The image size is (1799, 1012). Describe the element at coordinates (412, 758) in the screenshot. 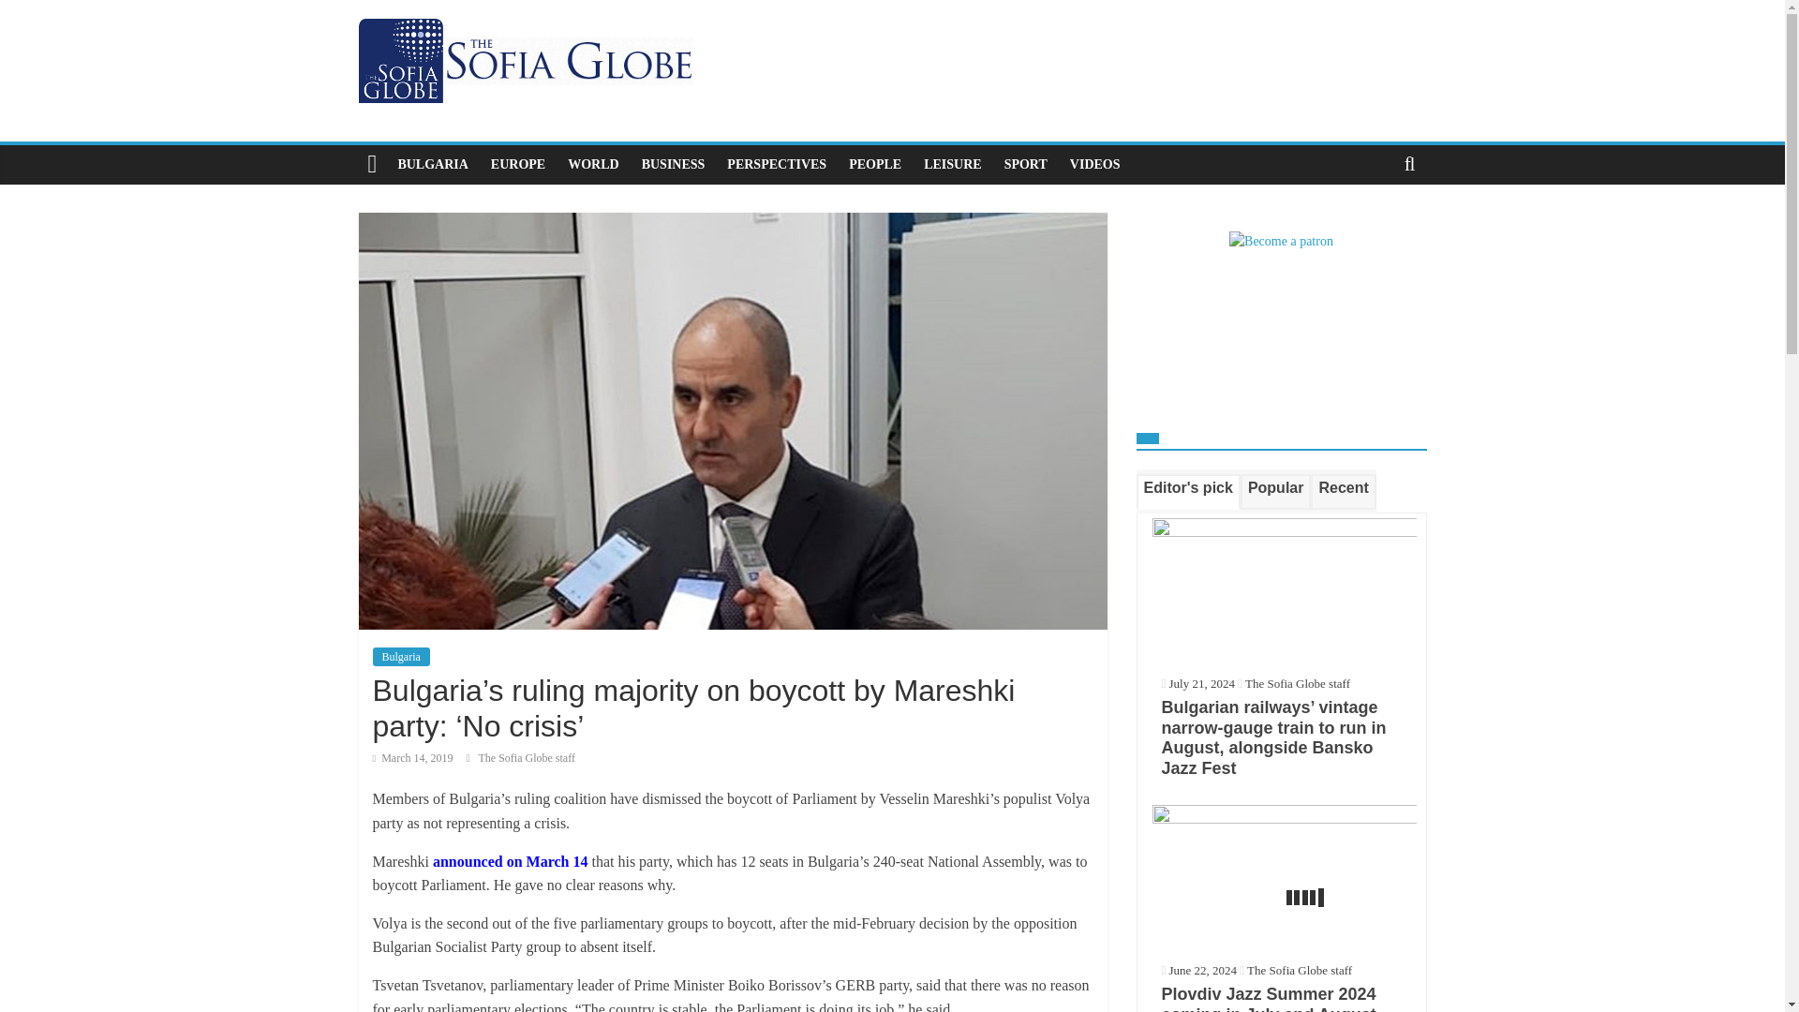

I see `1:20 PM` at that location.